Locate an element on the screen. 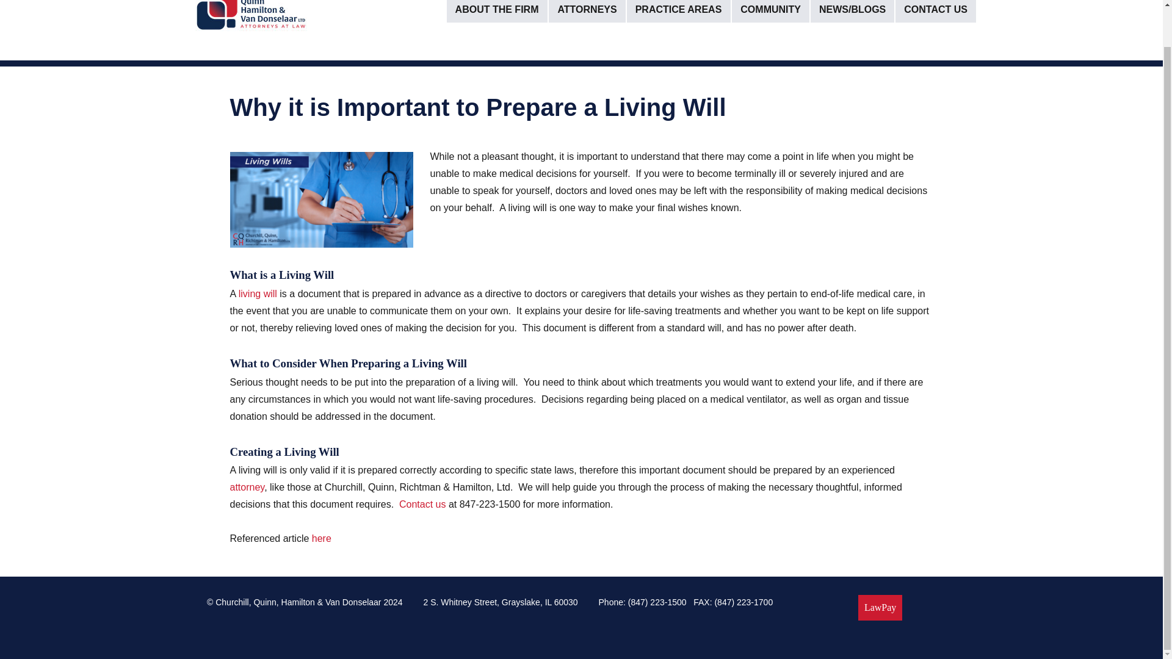  here is located at coordinates (321, 538).